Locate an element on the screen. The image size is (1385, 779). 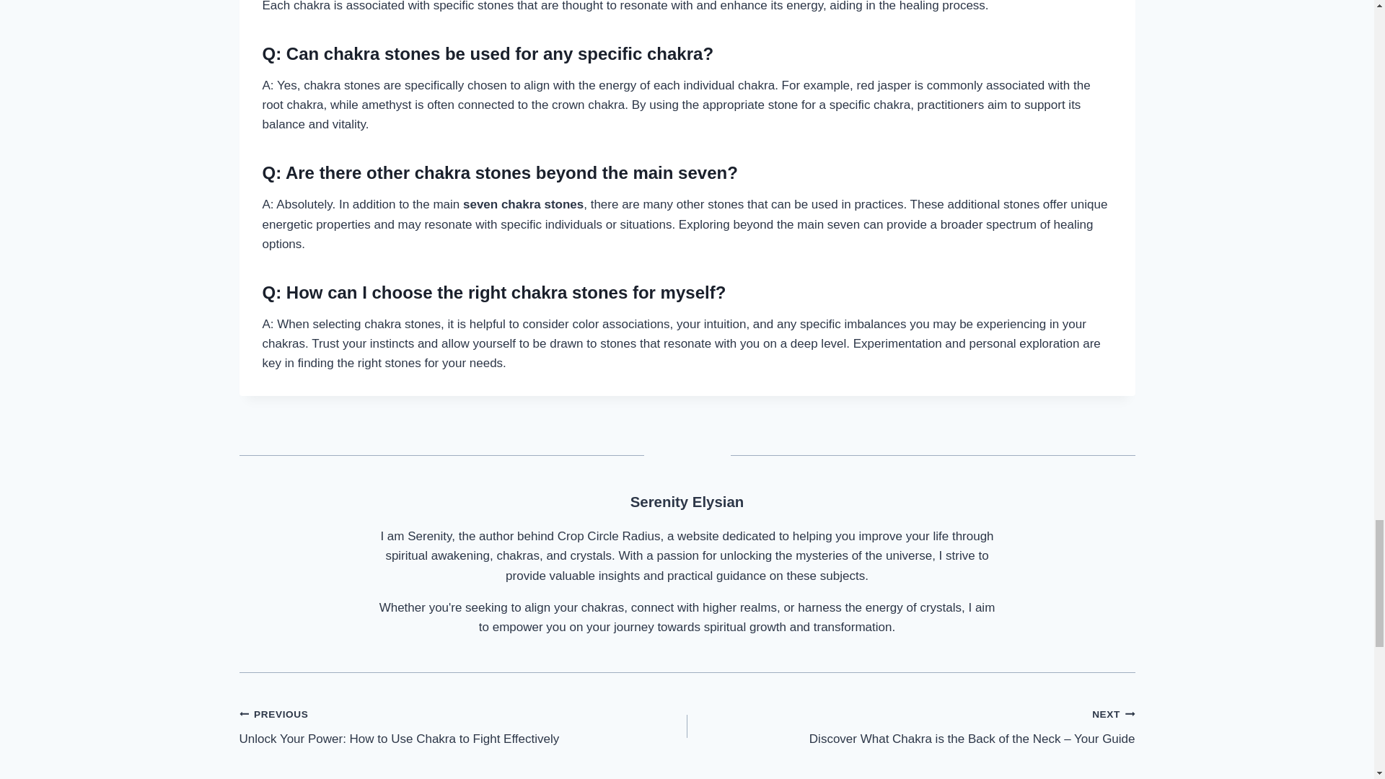
Posts by Serenity Elysian is located at coordinates (687, 502).